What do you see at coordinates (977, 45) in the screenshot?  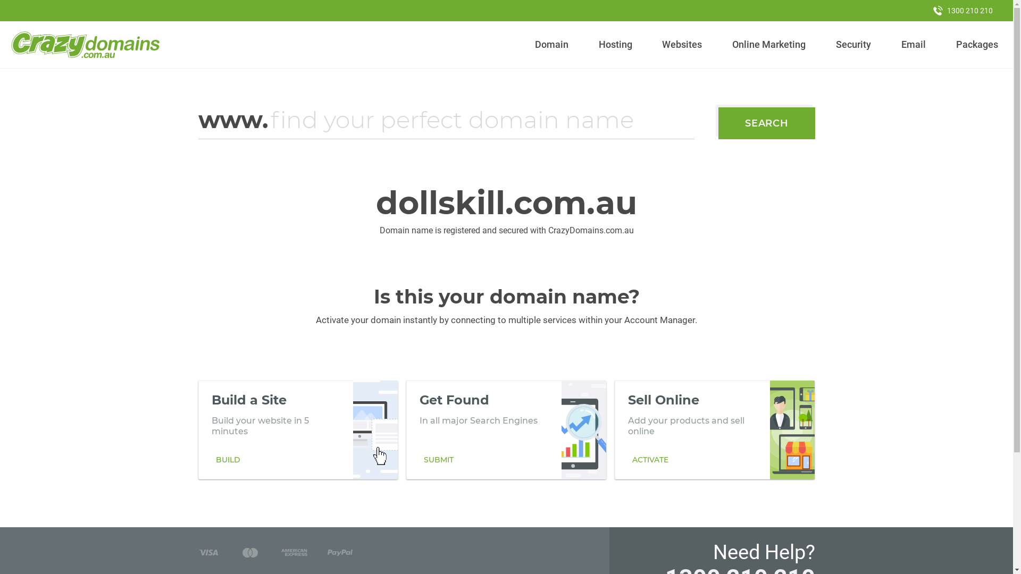 I see `Packages` at bounding box center [977, 45].